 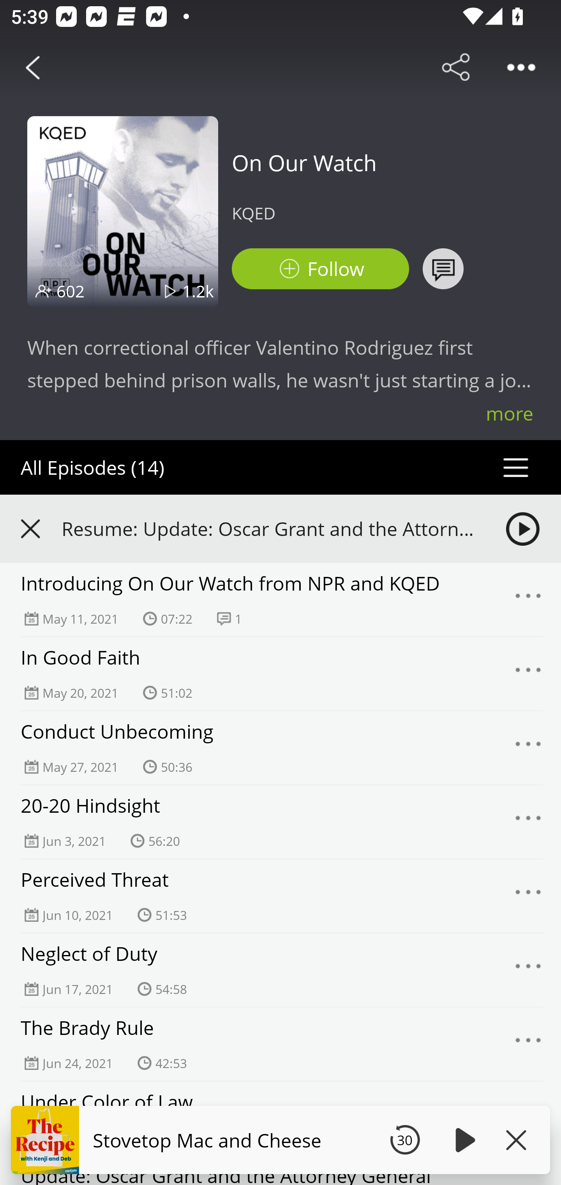 What do you see at coordinates (280, 674) in the screenshot?
I see `In Good Faith May 20, 2021 51:02 Menu` at bounding box center [280, 674].